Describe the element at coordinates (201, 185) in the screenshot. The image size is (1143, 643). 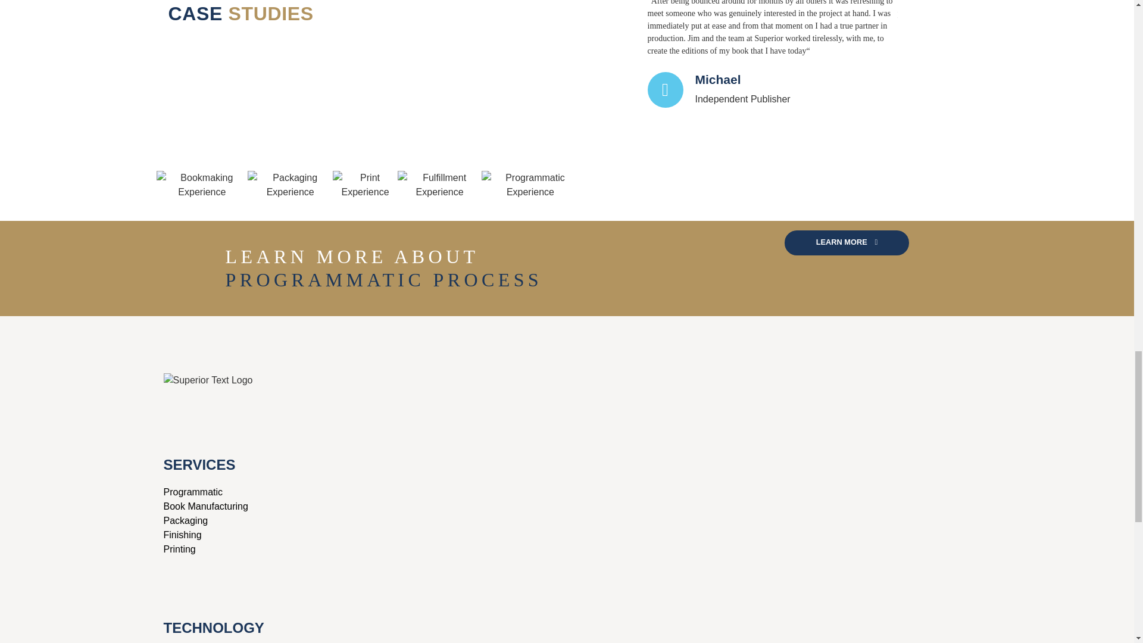
I see `Bookmaking Experience` at that location.